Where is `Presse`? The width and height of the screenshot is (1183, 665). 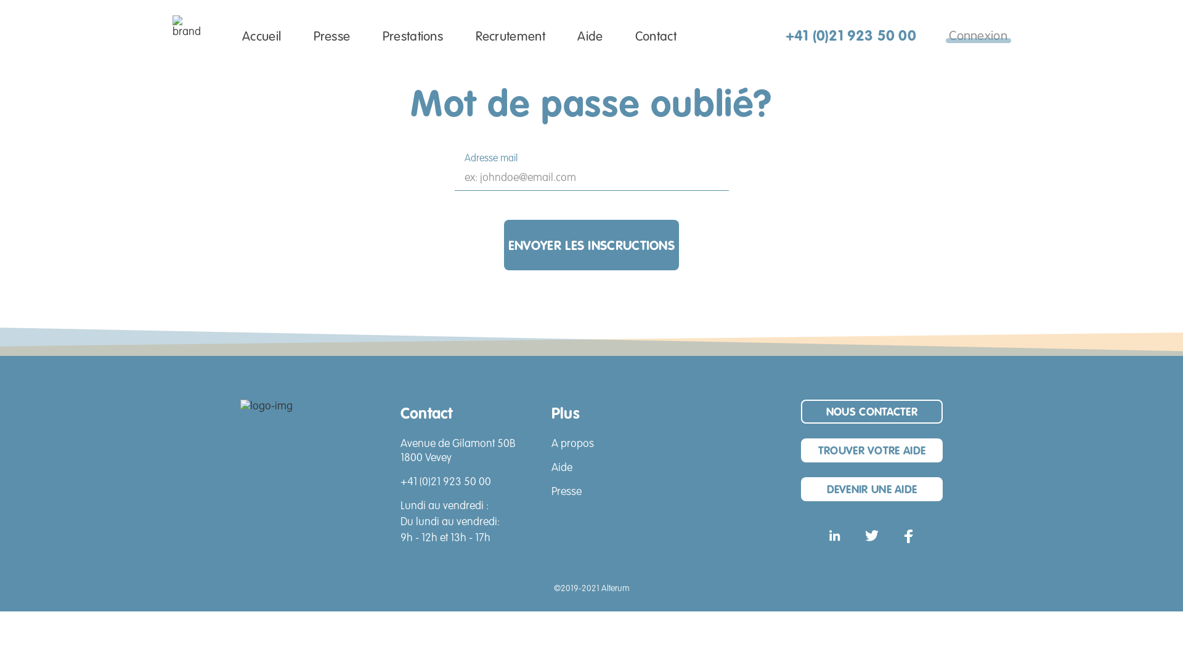
Presse is located at coordinates (331, 37).